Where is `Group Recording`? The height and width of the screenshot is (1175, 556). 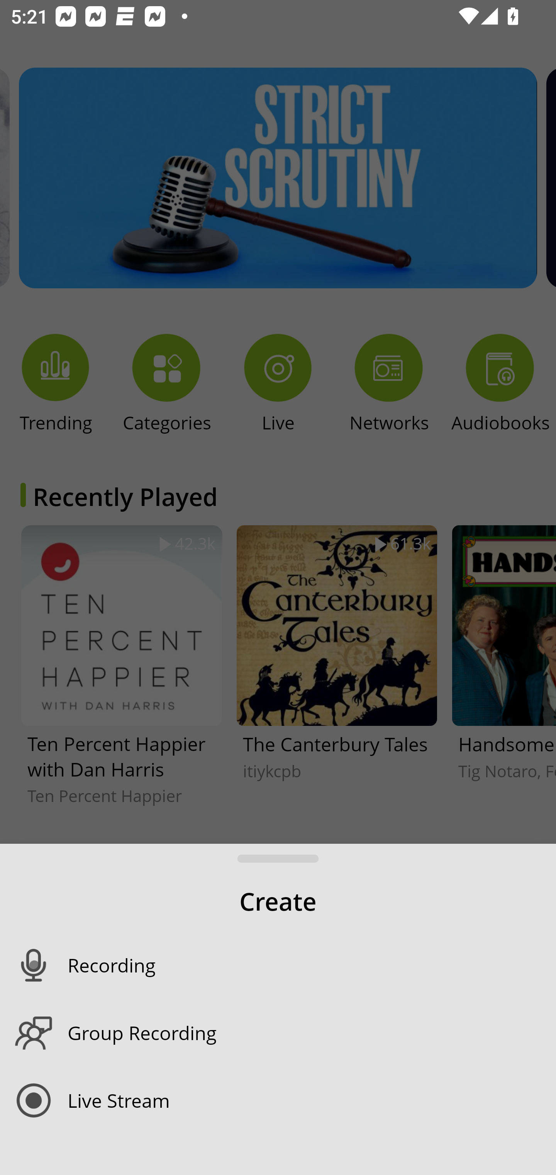
Group Recording is located at coordinates (312, 1033).